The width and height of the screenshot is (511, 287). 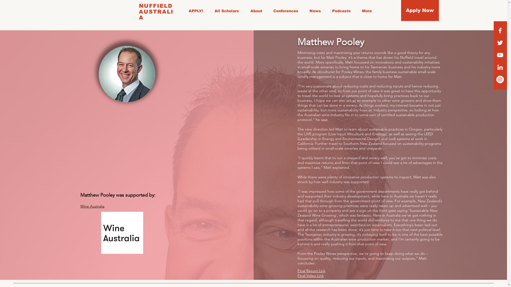 What do you see at coordinates (382, 10) in the screenshot?
I see `News` at bounding box center [382, 10].